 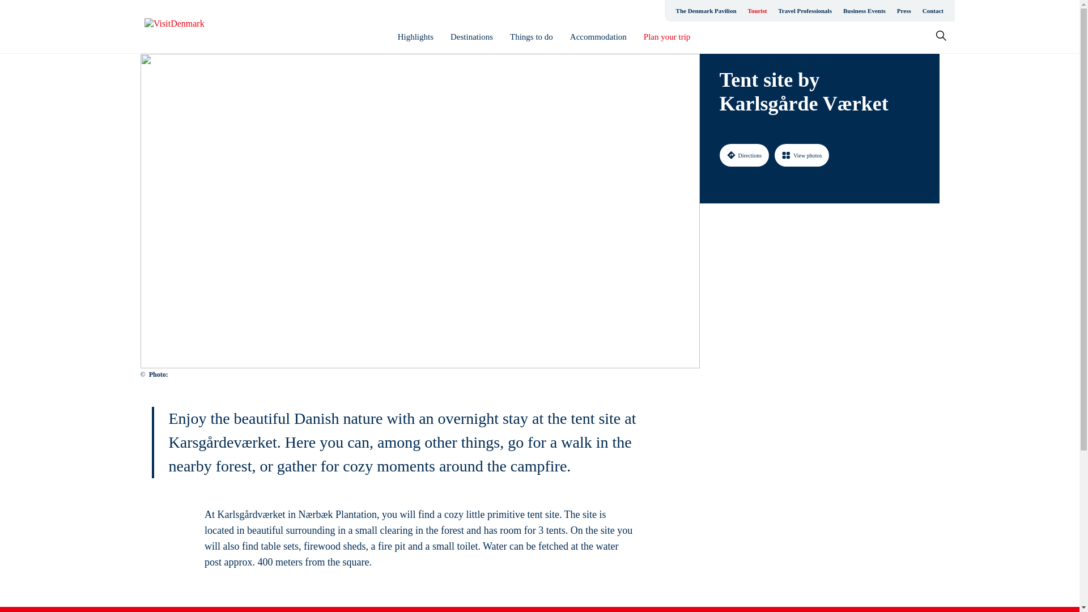 I want to click on Go to homepage, so click(x=189, y=27).